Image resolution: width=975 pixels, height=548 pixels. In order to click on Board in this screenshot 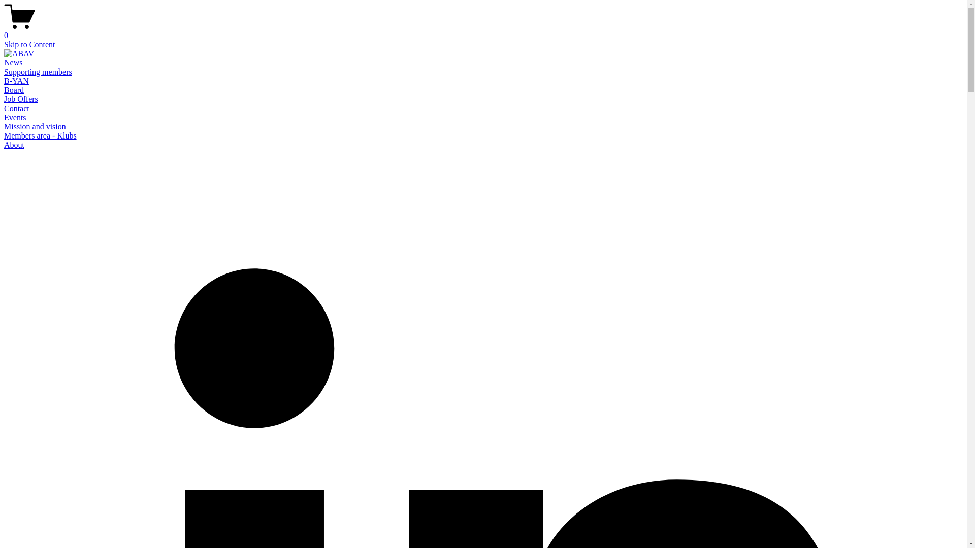, I will do `click(14, 90)`.